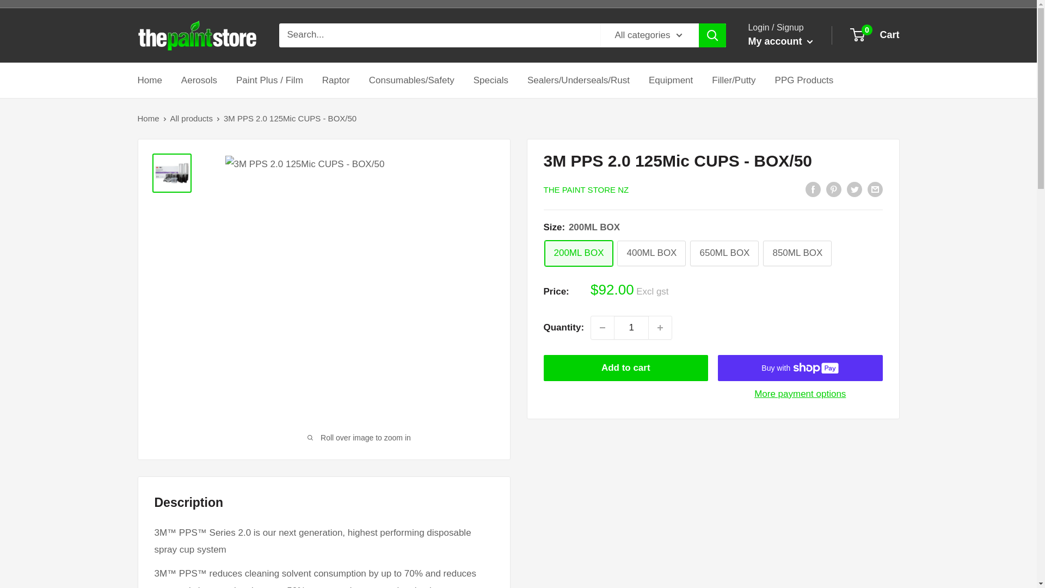  I want to click on PPG Products, so click(804, 81).